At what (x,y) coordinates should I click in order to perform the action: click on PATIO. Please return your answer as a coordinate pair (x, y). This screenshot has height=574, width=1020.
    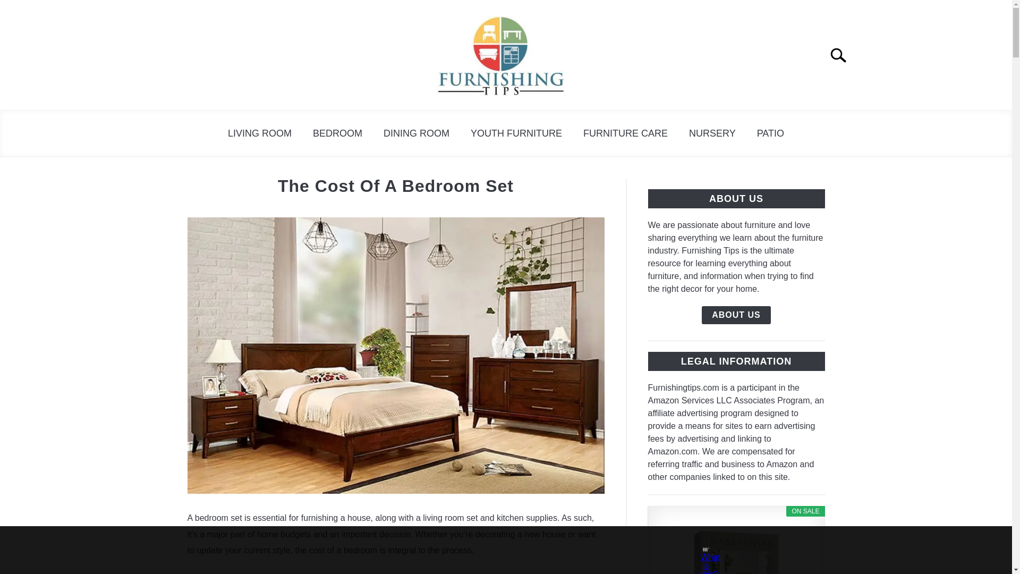
    Looking at the image, I should click on (770, 133).